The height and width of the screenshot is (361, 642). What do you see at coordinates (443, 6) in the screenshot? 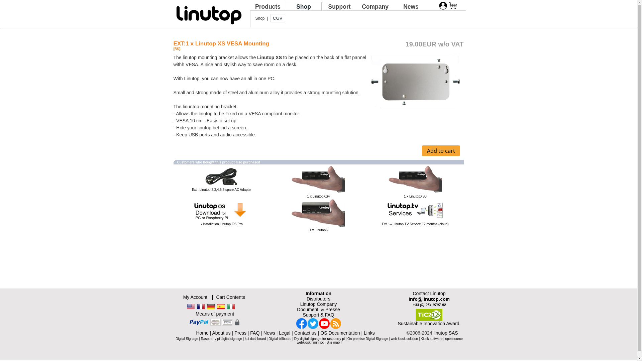
I see `user login` at bounding box center [443, 6].